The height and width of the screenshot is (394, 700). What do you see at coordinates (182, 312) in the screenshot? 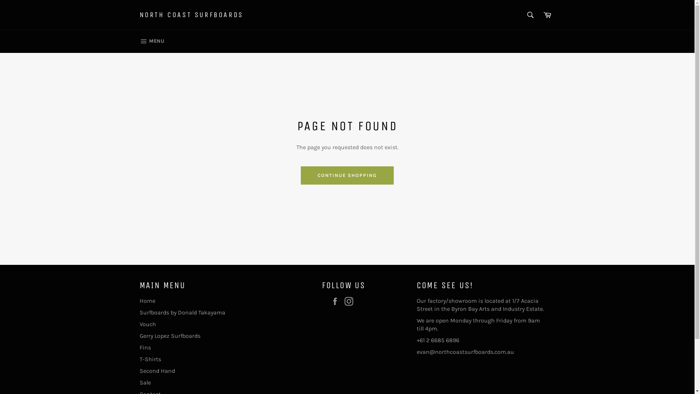
I see `Surfboards by Donald Takayama` at bounding box center [182, 312].